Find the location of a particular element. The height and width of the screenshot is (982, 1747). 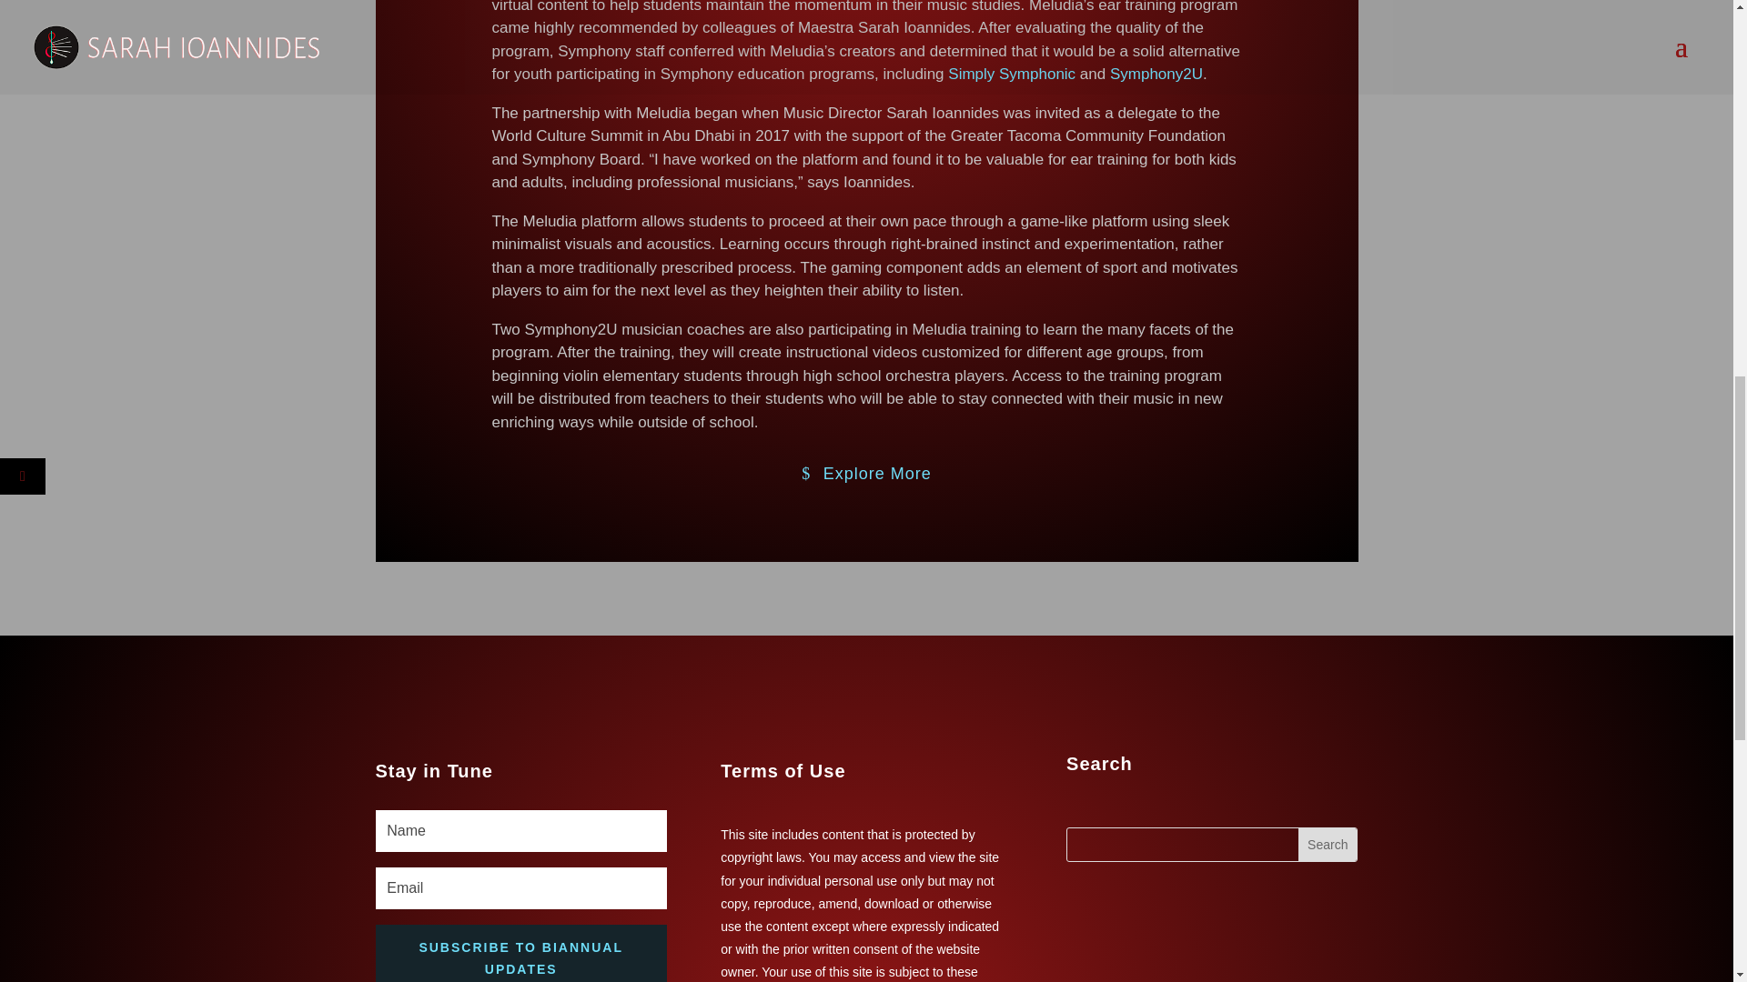

SUBSCRIBE TO BIANNUAL UPDATES is located at coordinates (520, 953).